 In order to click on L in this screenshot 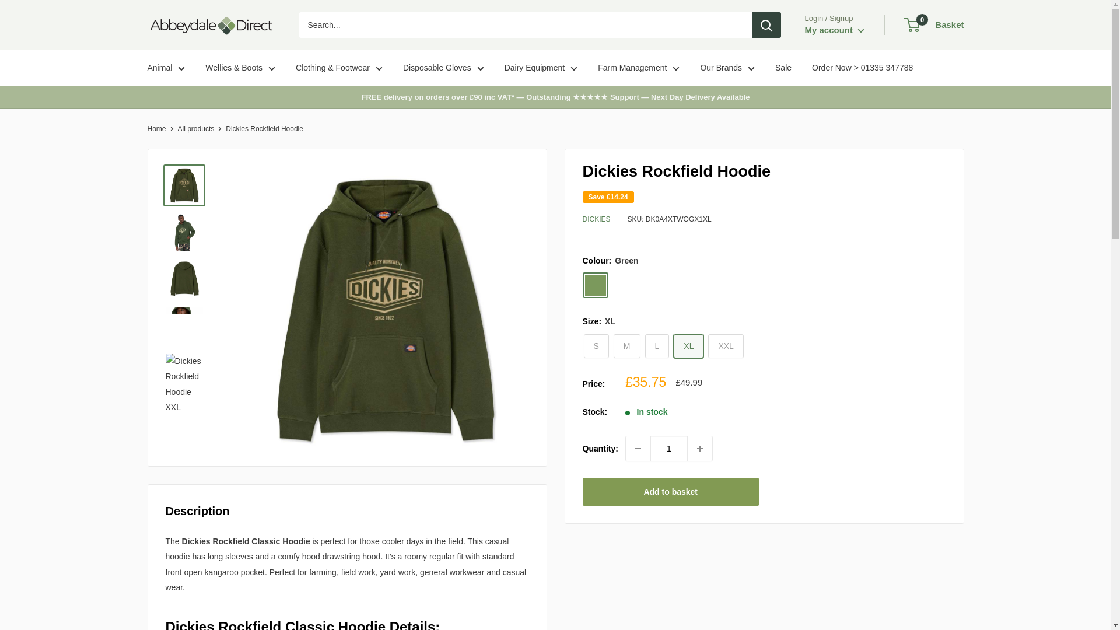, I will do `click(657, 346)`.